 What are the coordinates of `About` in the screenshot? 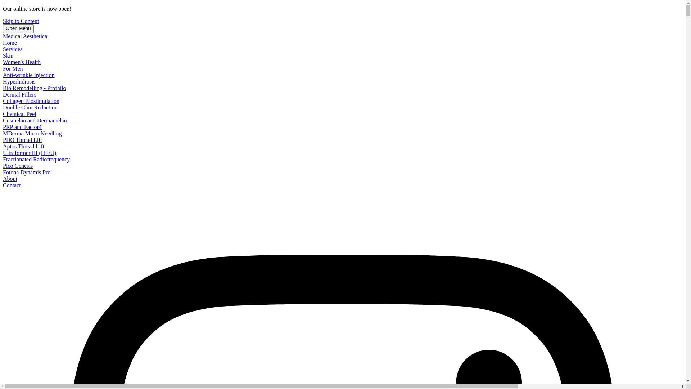 It's located at (10, 179).